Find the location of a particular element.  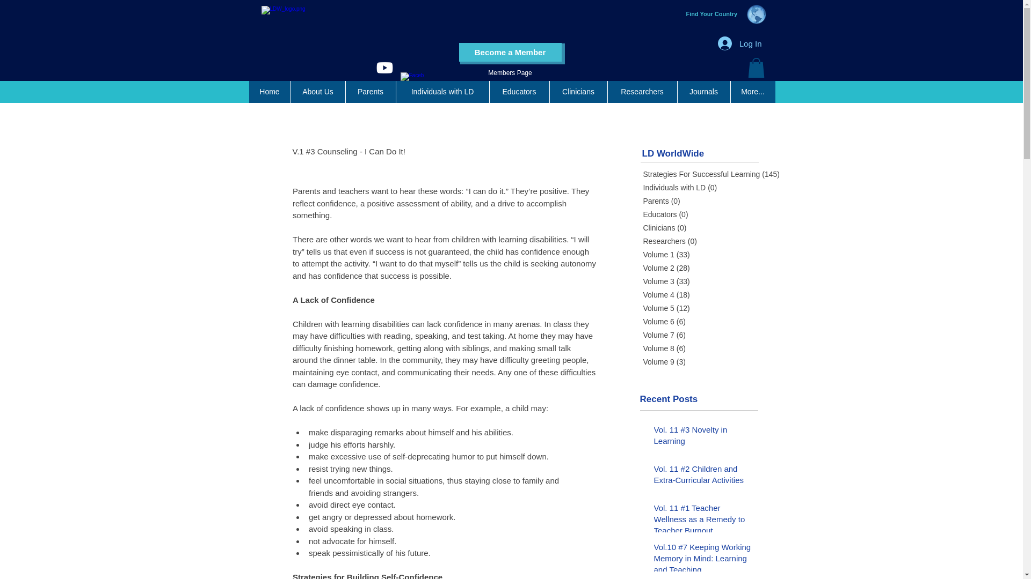

Log In is located at coordinates (739, 43).